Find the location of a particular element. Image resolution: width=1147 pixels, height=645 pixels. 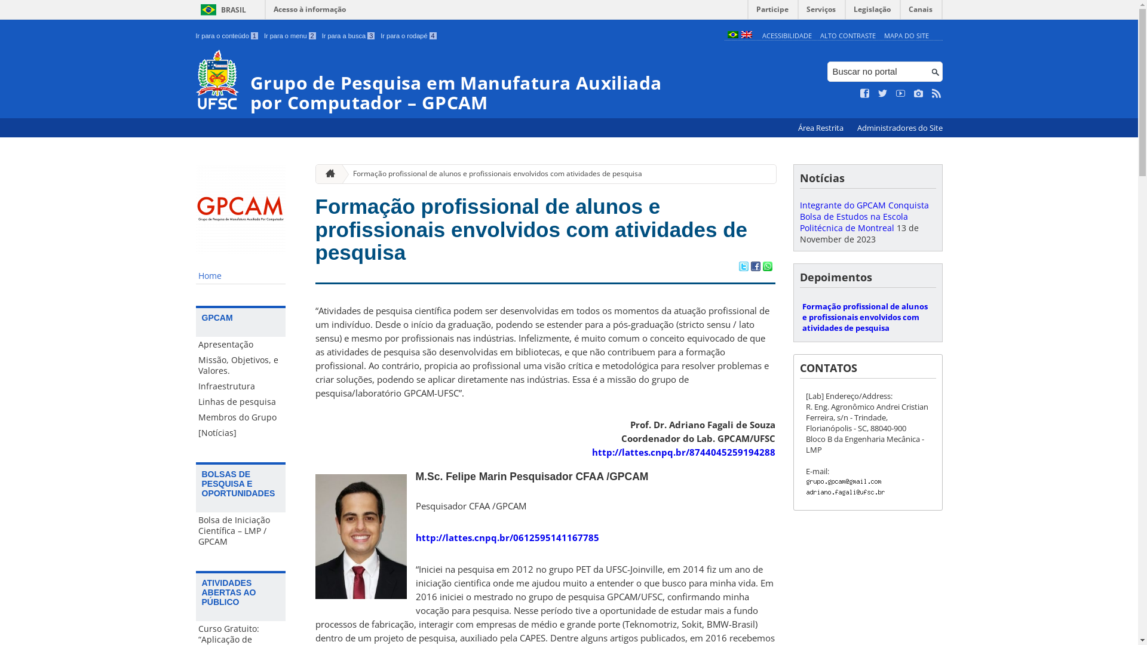

Home is located at coordinates (241, 276).